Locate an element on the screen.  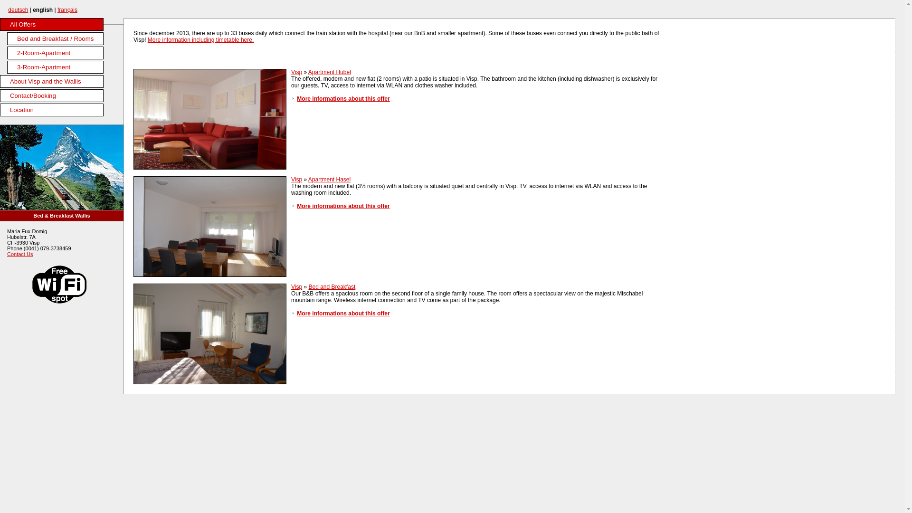
2-Room-Apartment is located at coordinates (55, 53).